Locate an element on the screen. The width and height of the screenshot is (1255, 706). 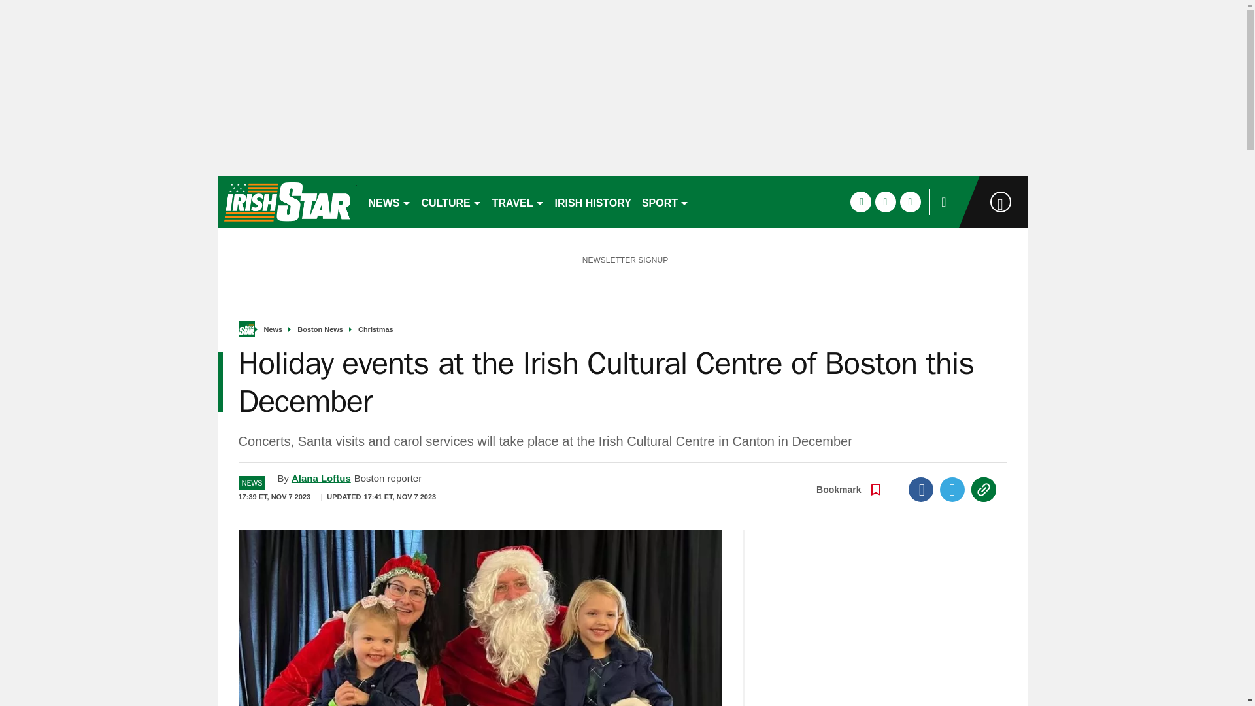
Twitter is located at coordinates (952, 489).